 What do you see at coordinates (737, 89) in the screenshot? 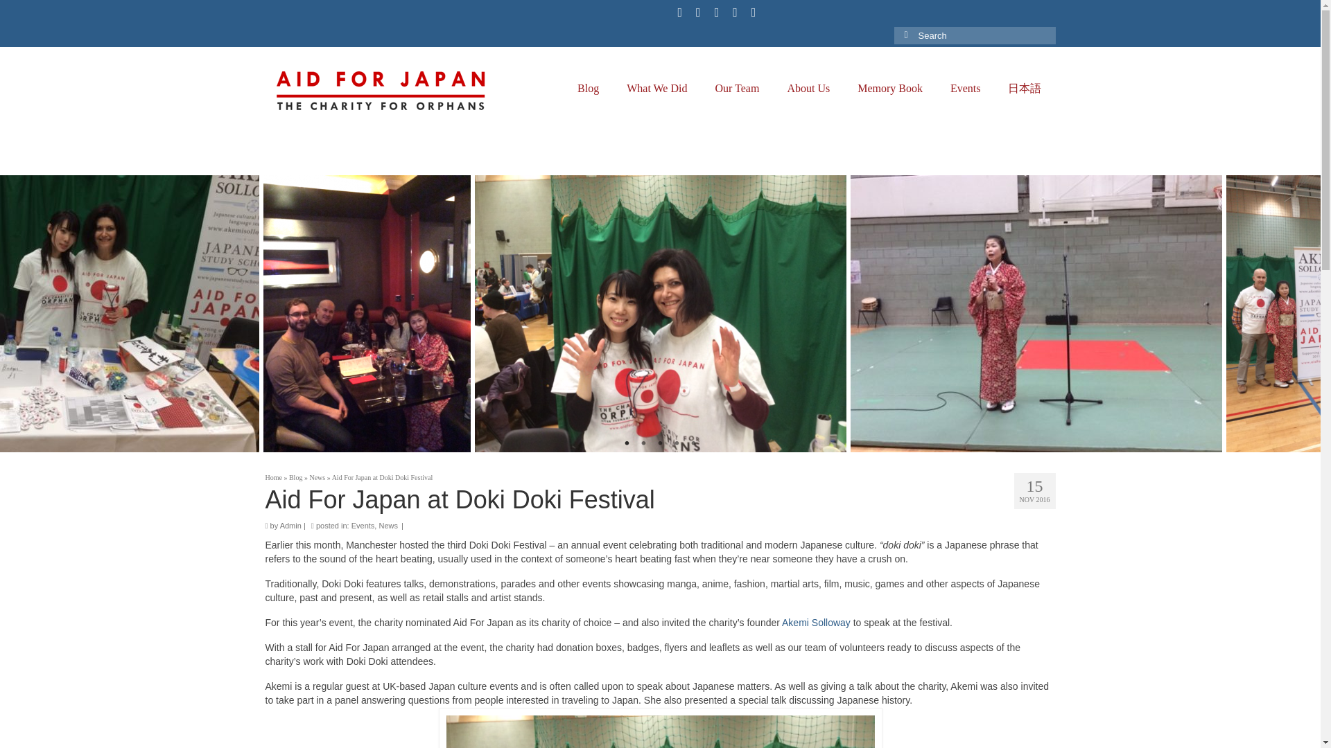
I see `Our Team` at bounding box center [737, 89].